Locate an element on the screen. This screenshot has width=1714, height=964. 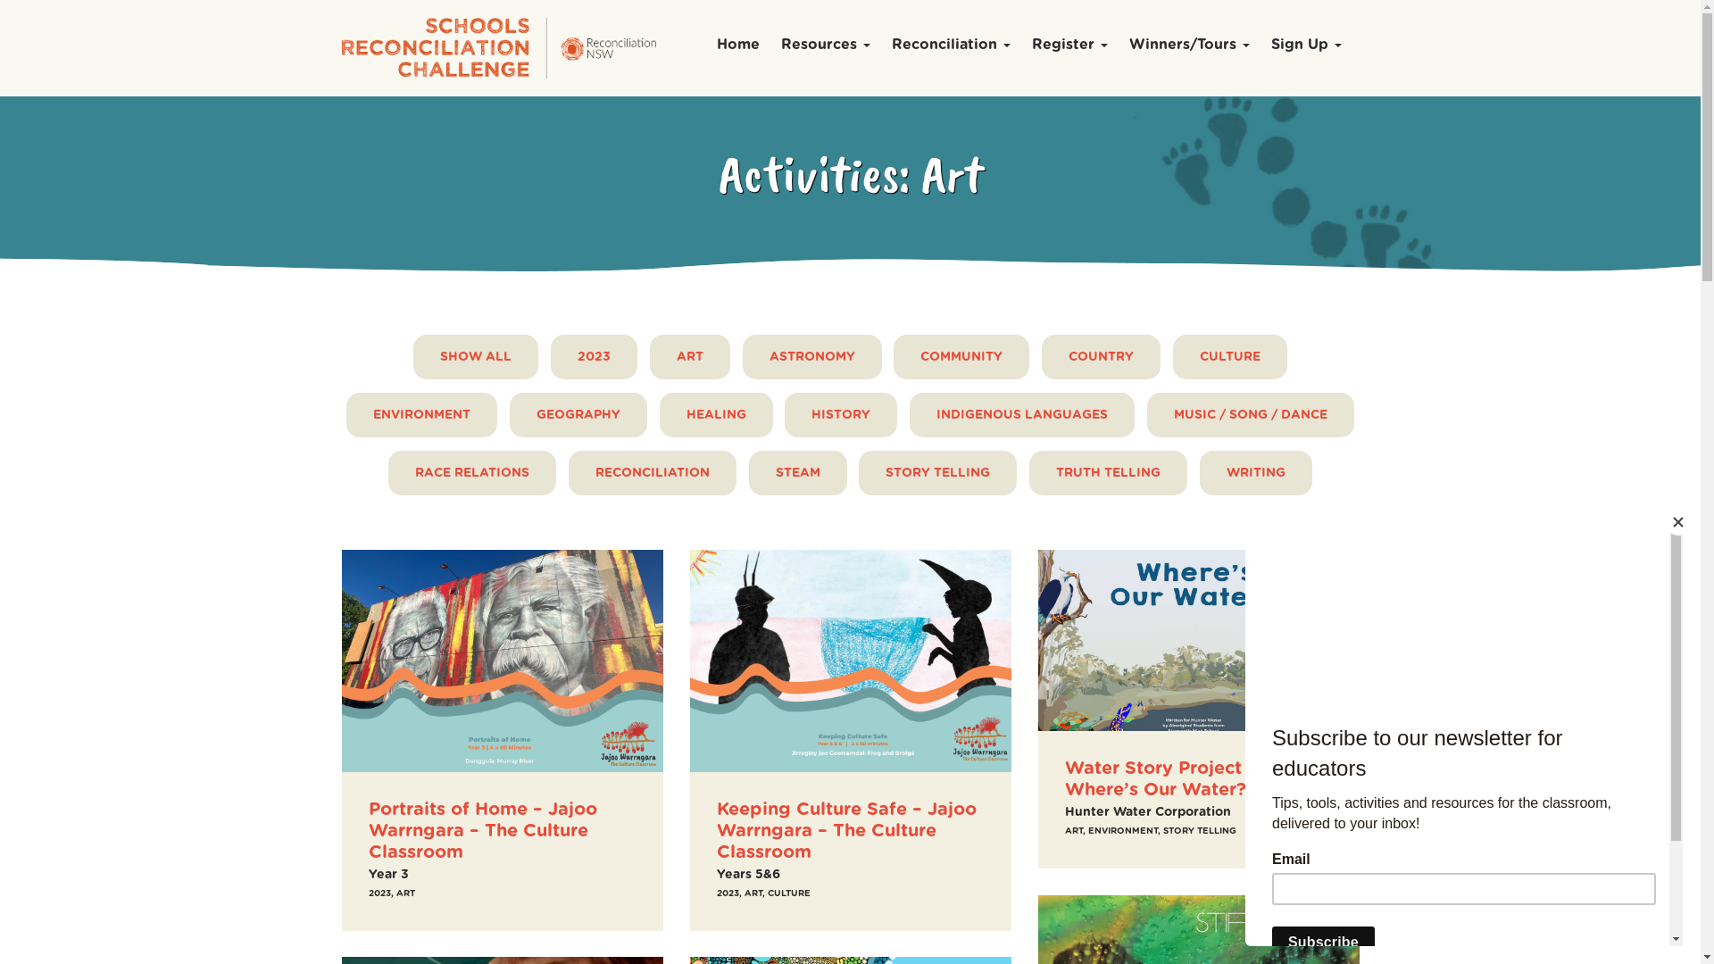
Resources is located at coordinates (826, 46).